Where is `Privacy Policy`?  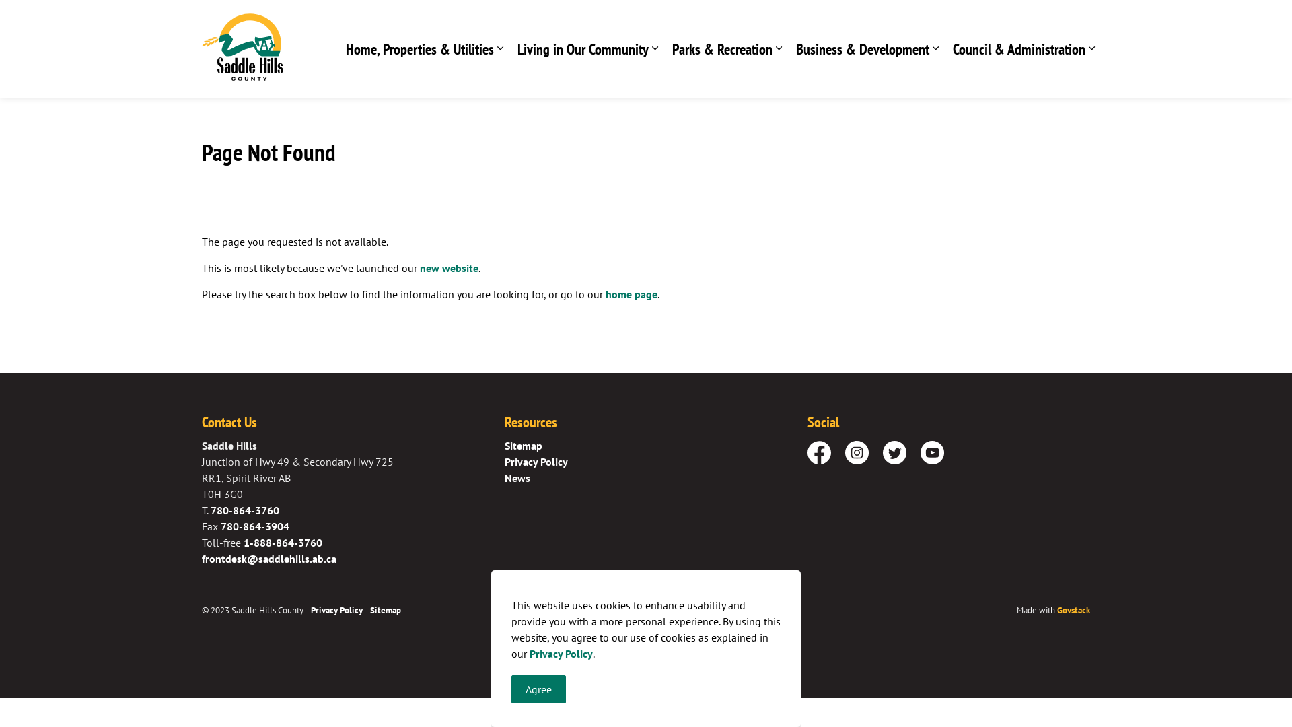
Privacy Policy is located at coordinates (561, 654).